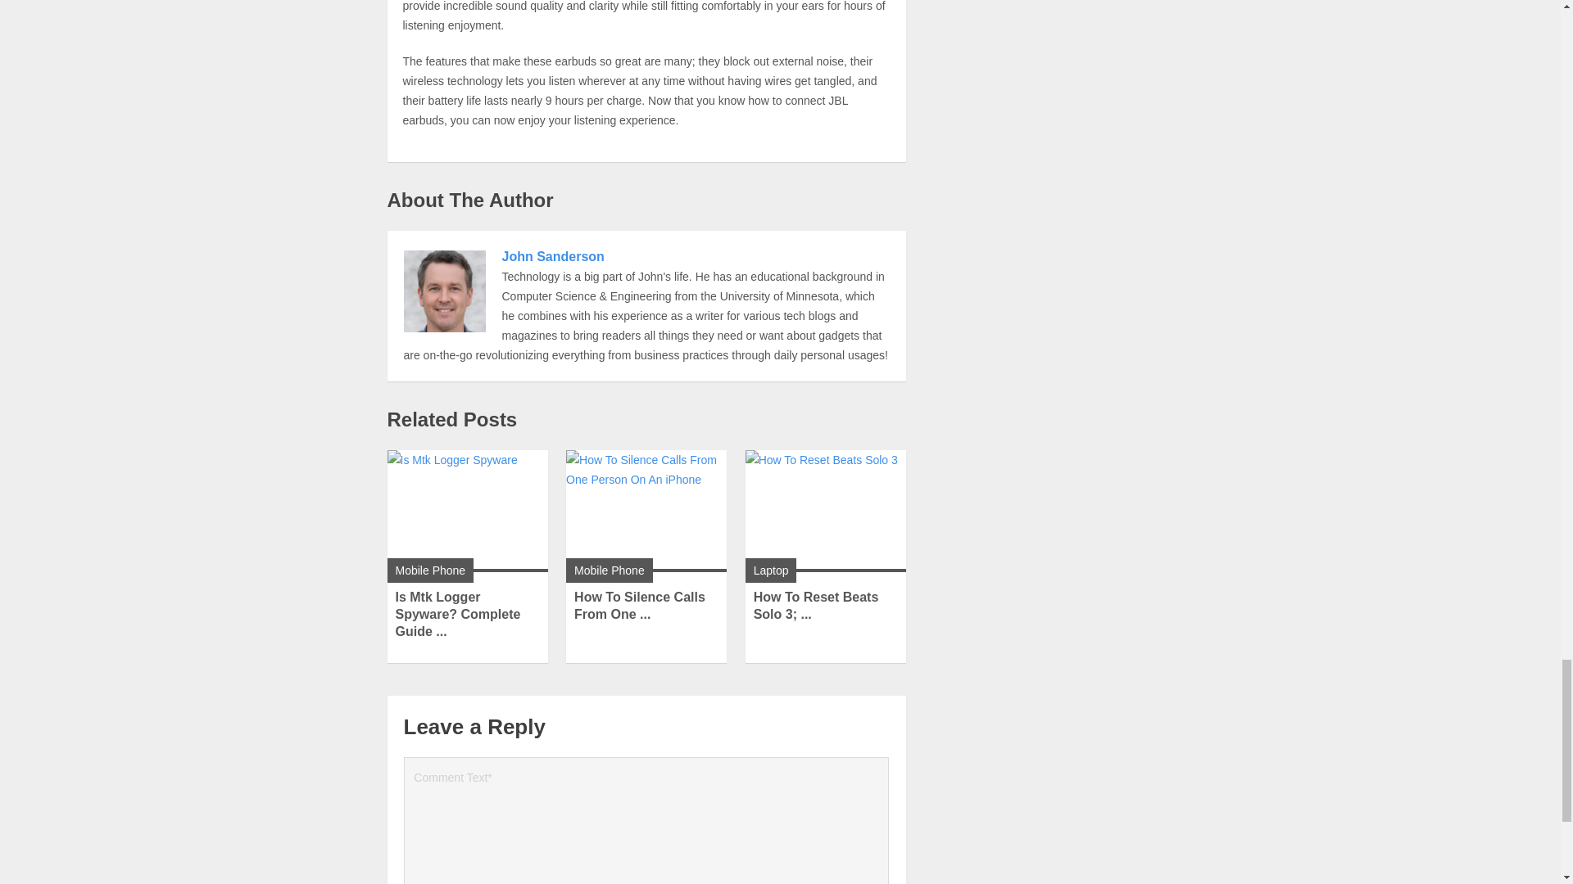 The image size is (1573, 884). I want to click on Is Mtk Logger Spyware? Complete Guide on All Things Malware, so click(467, 511).